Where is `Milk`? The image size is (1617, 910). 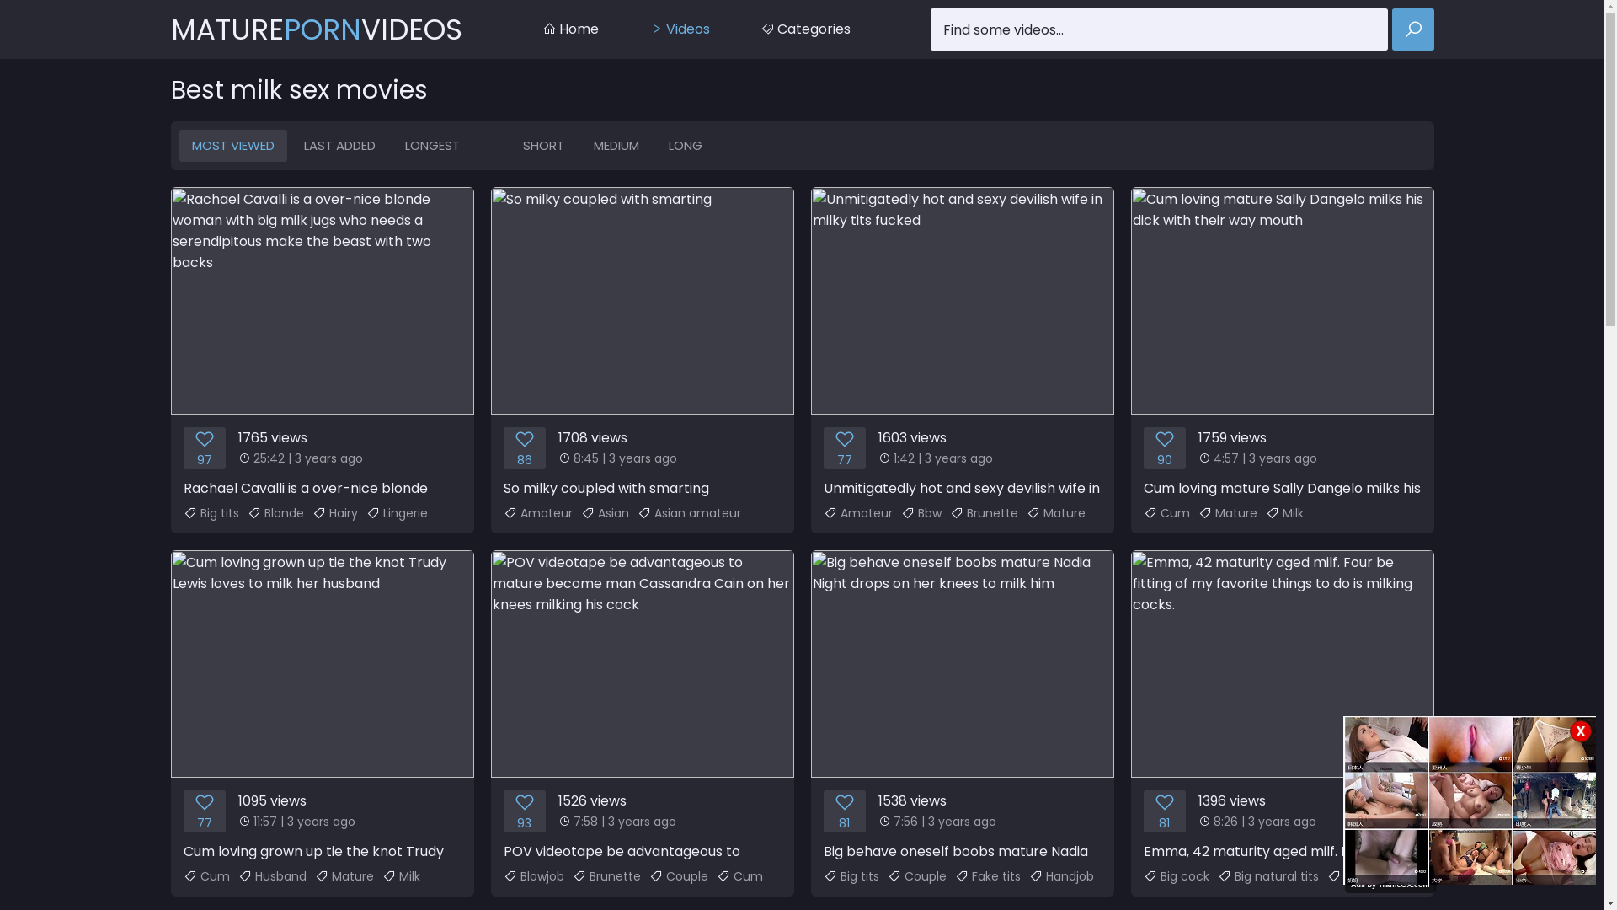 Milk is located at coordinates (401, 876).